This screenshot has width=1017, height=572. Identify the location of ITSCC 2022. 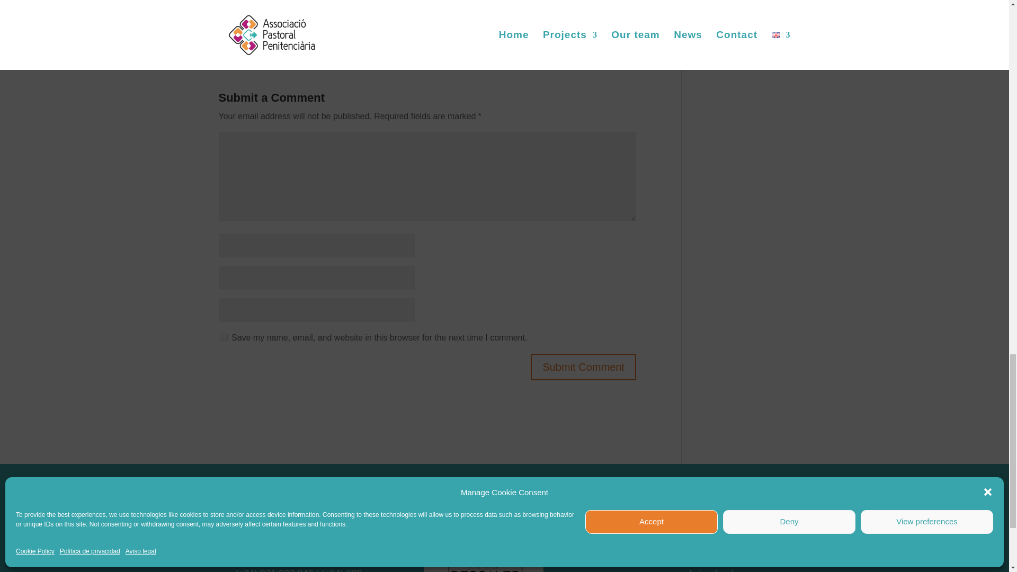
(259, 14).